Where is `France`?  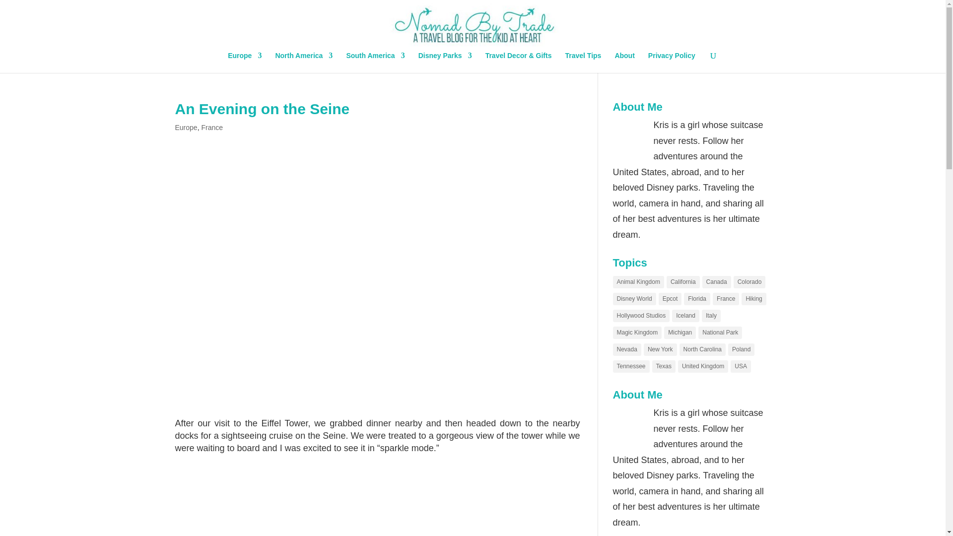 France is located at coordinates (212, 127).